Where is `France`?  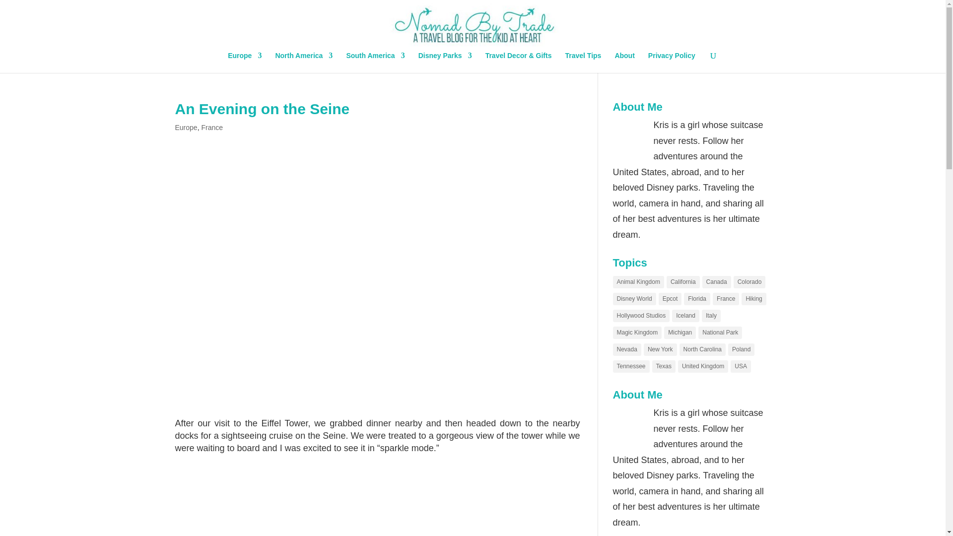 France is located at coordinates (212, 127).